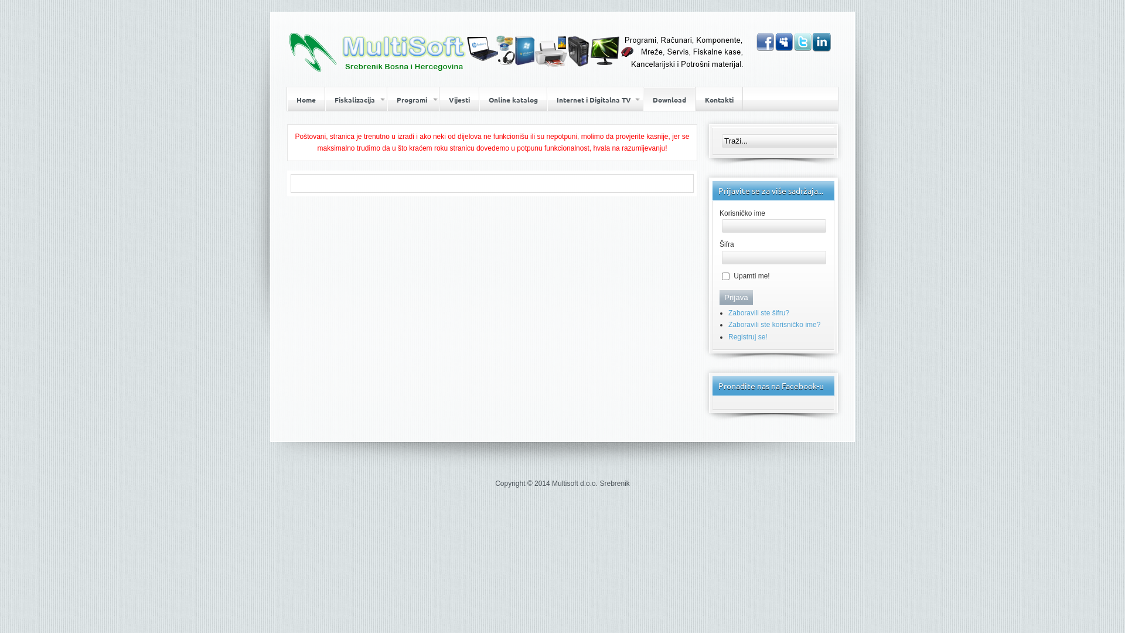 The height and width of the screenshot is (633, 1125). What do you see at coordinates (306, 99) in the screenshot?
I see `Home` at bounding box center [306, 99].